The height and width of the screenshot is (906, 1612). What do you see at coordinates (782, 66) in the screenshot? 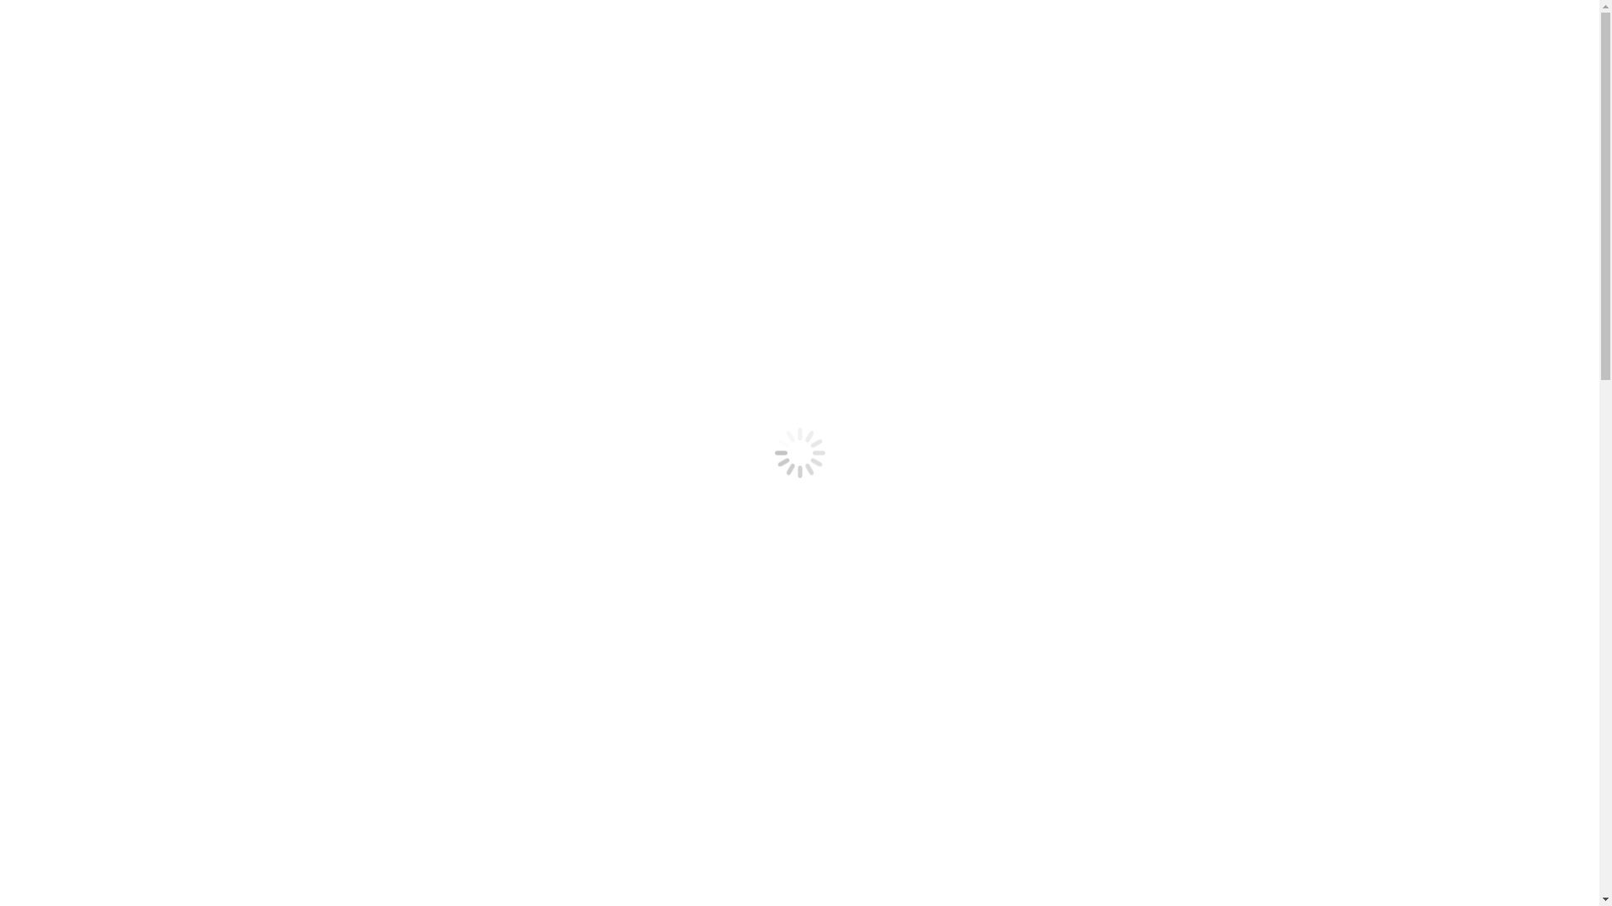
I see `Large Format` at bounding box center [782, 66].